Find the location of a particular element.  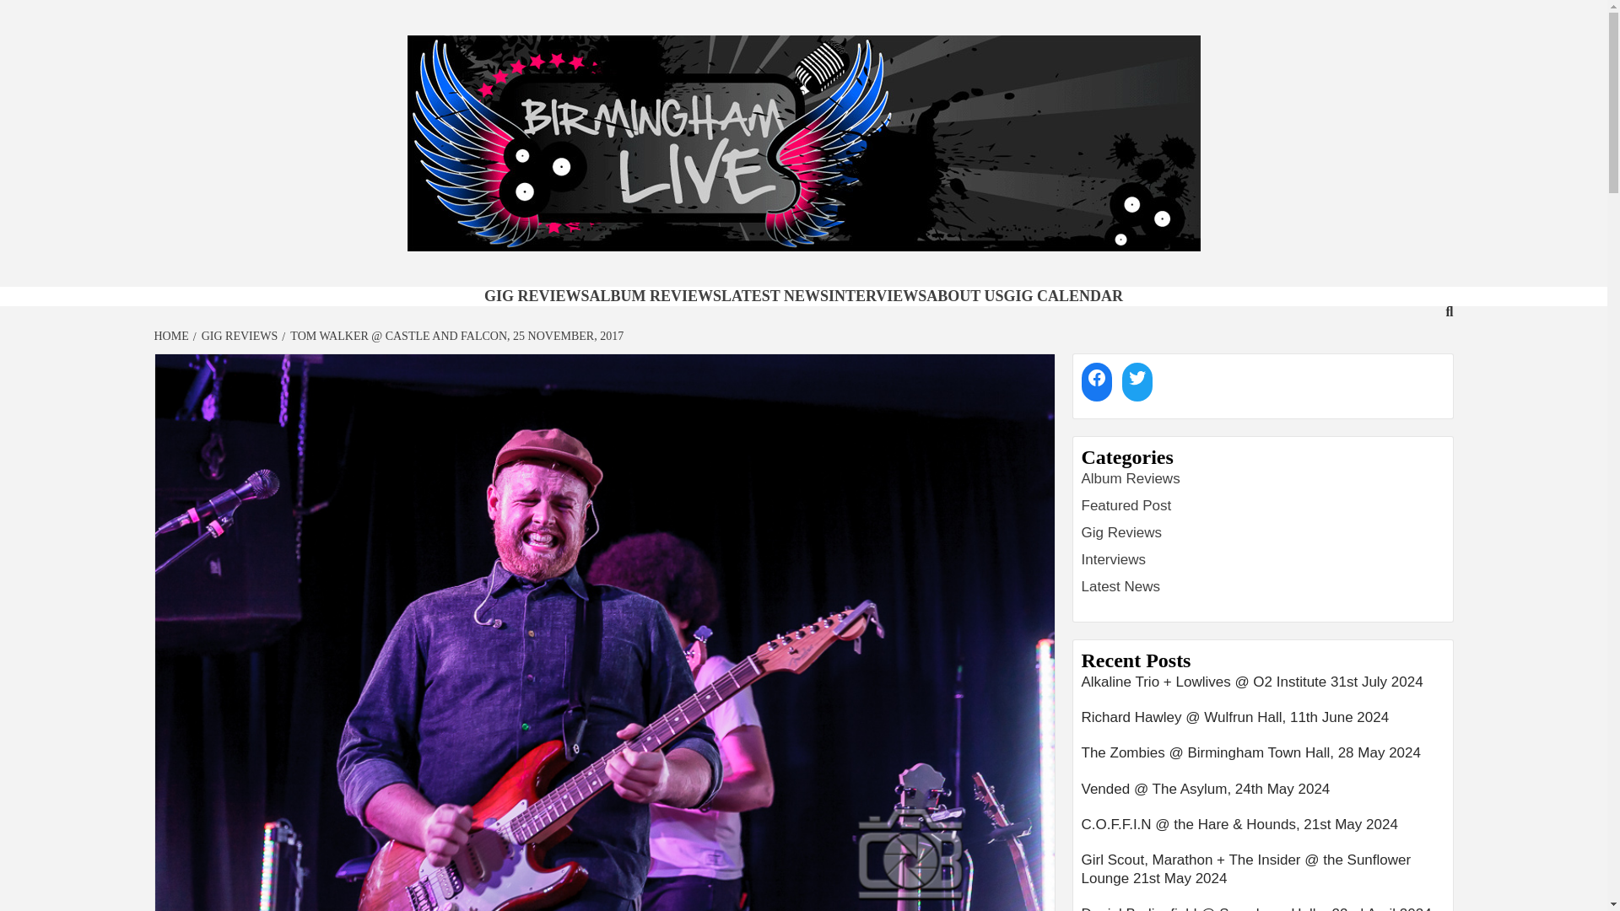

HOME is located at coordinates (173, 336).